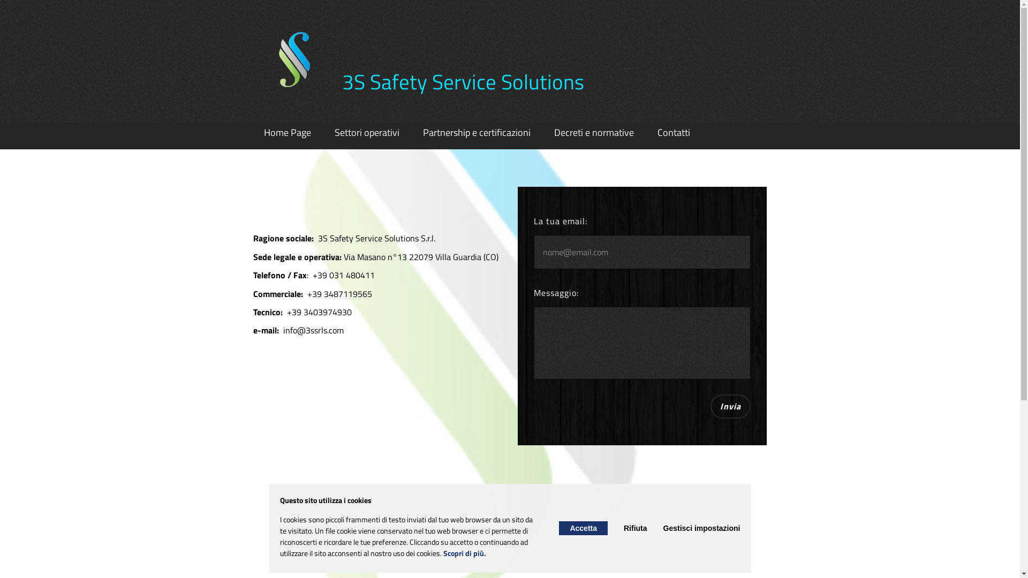 The image size is (1028, 578). Describe the element at coordinates (702, 528) in the screenshot. I see `Gestisci impostazioni` at that location.